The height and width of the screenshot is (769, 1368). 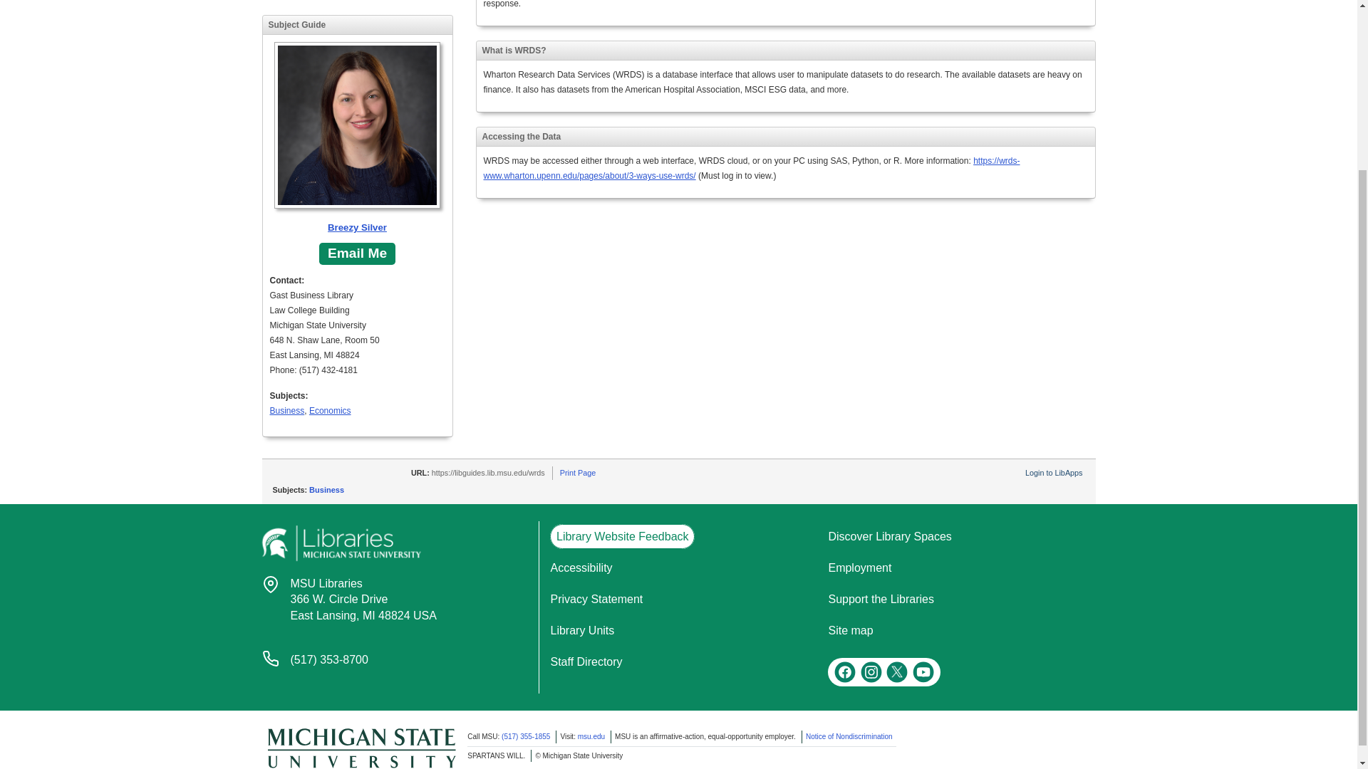 I want to click on Economics, so click(x=581, y=630).